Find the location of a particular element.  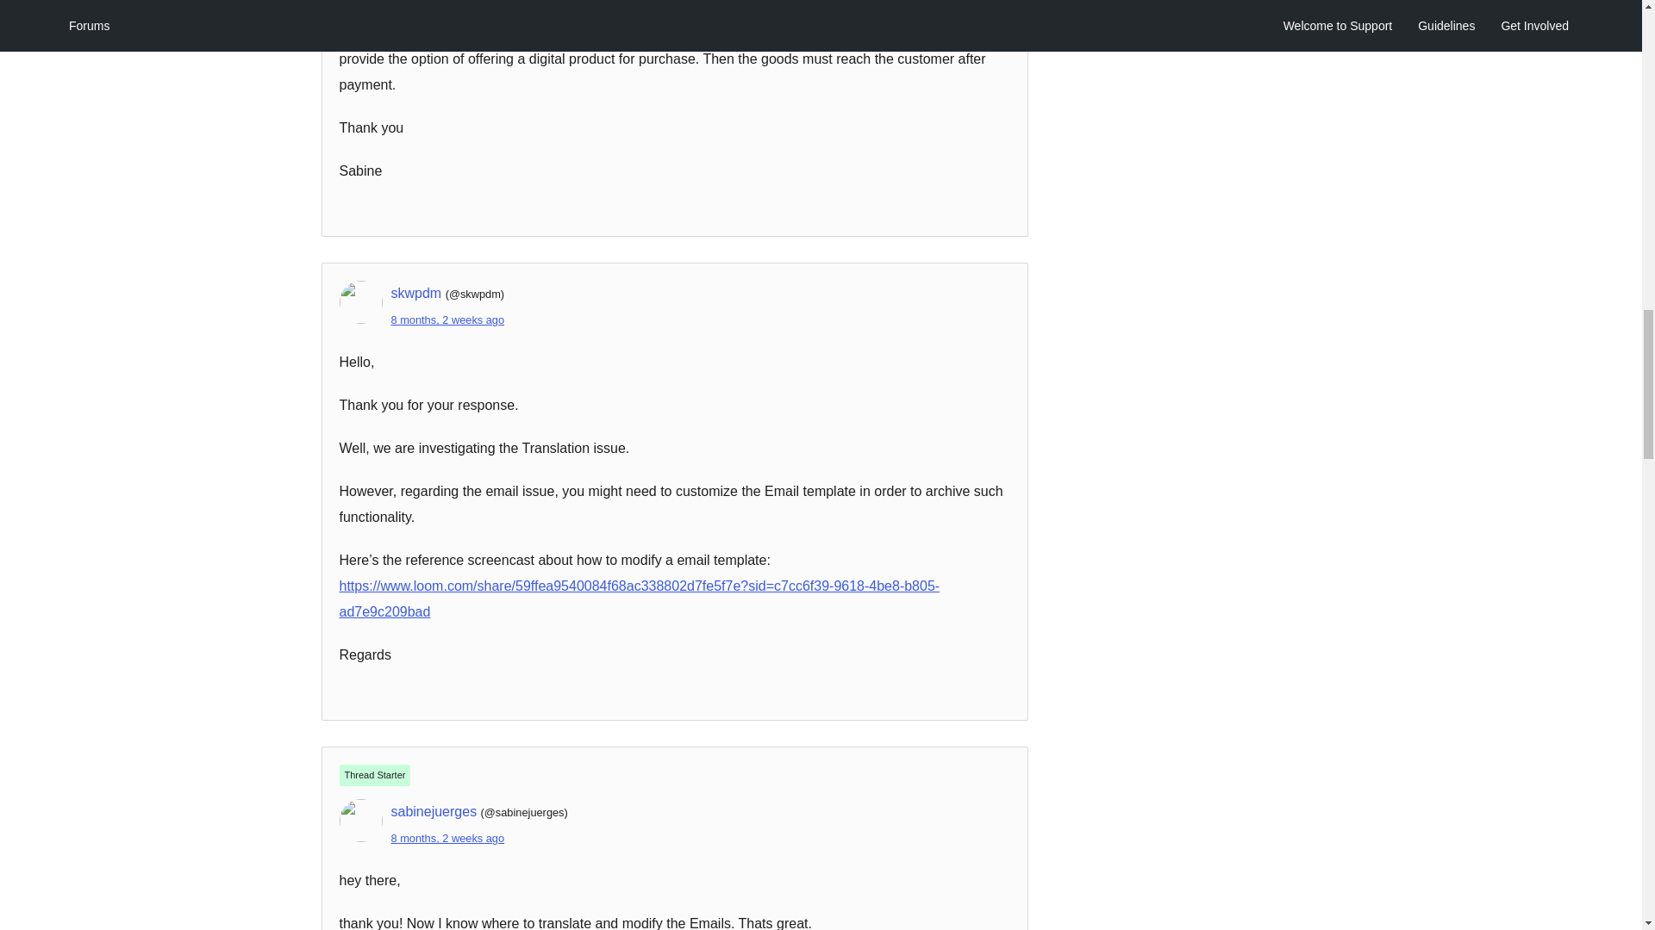

View skwpdm's profile is located at coordinates (415, 293).